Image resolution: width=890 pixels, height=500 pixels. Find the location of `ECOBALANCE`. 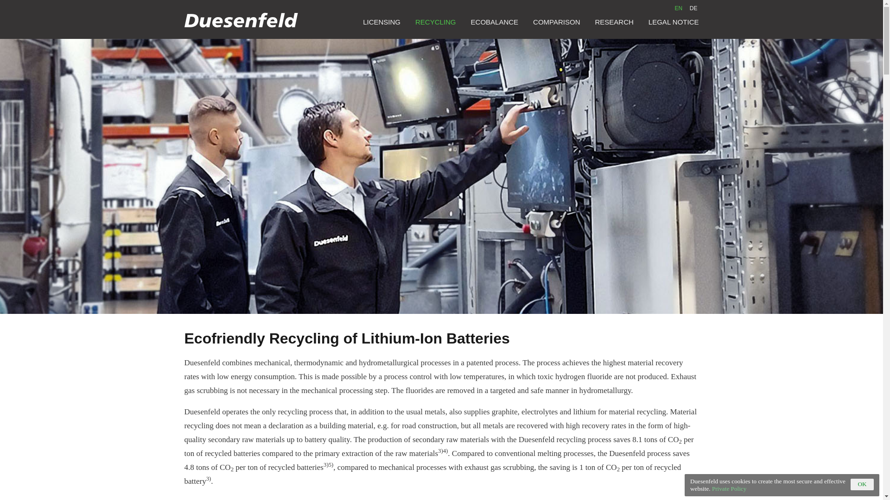

ECOBALANCE is located at coordinates (495, 22).